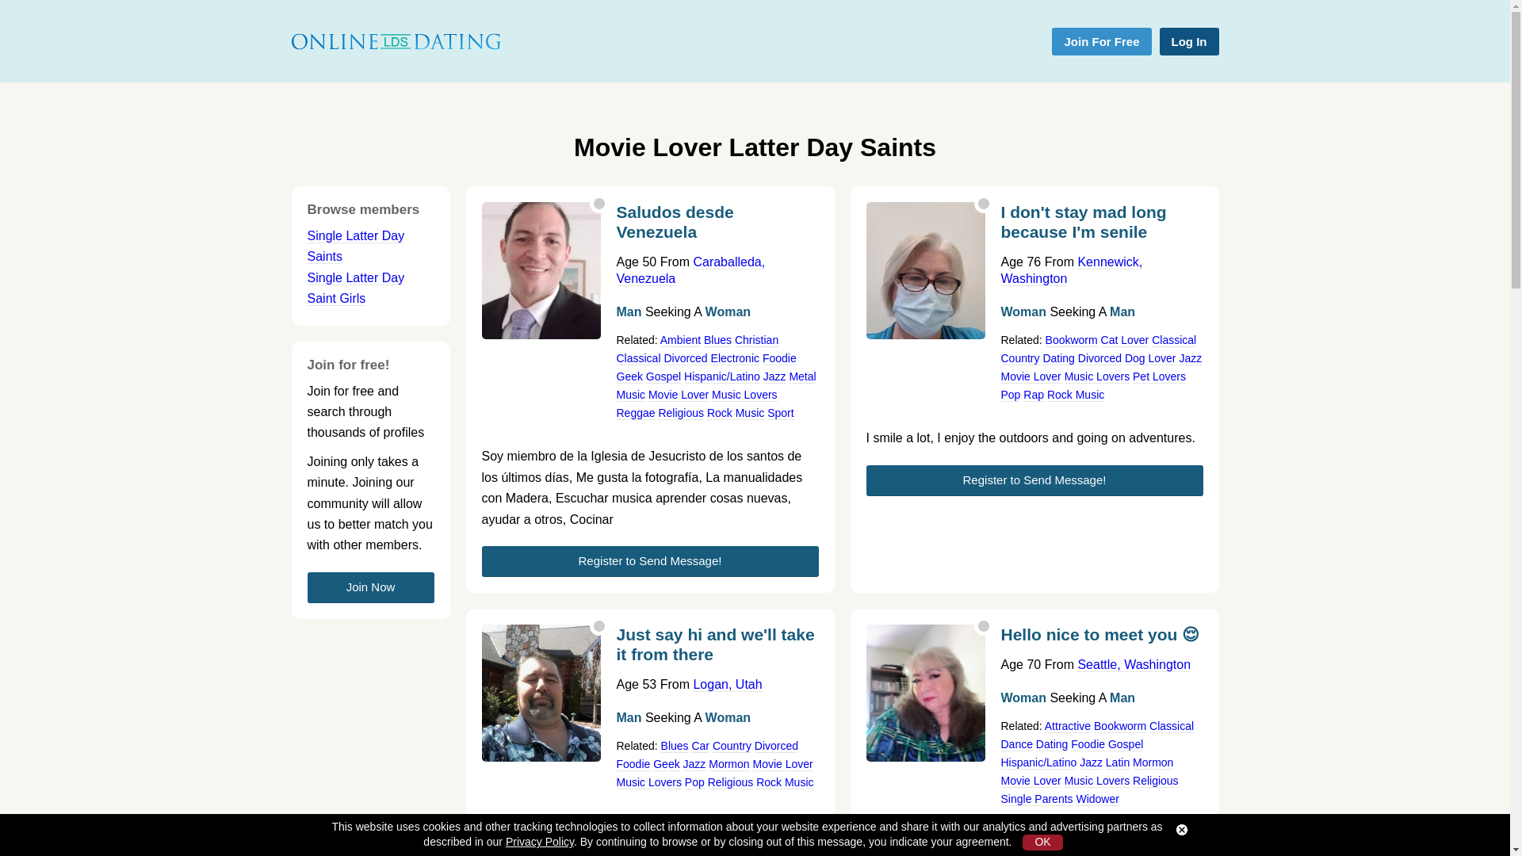  What do you see at coordinates (717, 227) in the screenshot?
I see `Saludos desde Venezuela` at bounding box center [717, 227].